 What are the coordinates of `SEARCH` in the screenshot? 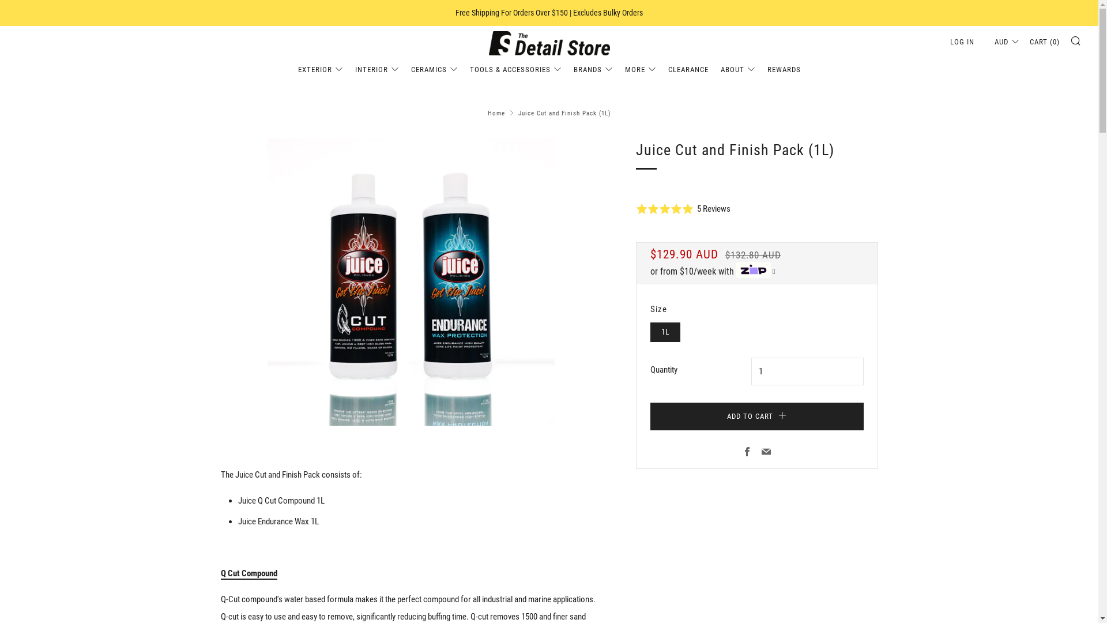 It's located at (1076, 40).